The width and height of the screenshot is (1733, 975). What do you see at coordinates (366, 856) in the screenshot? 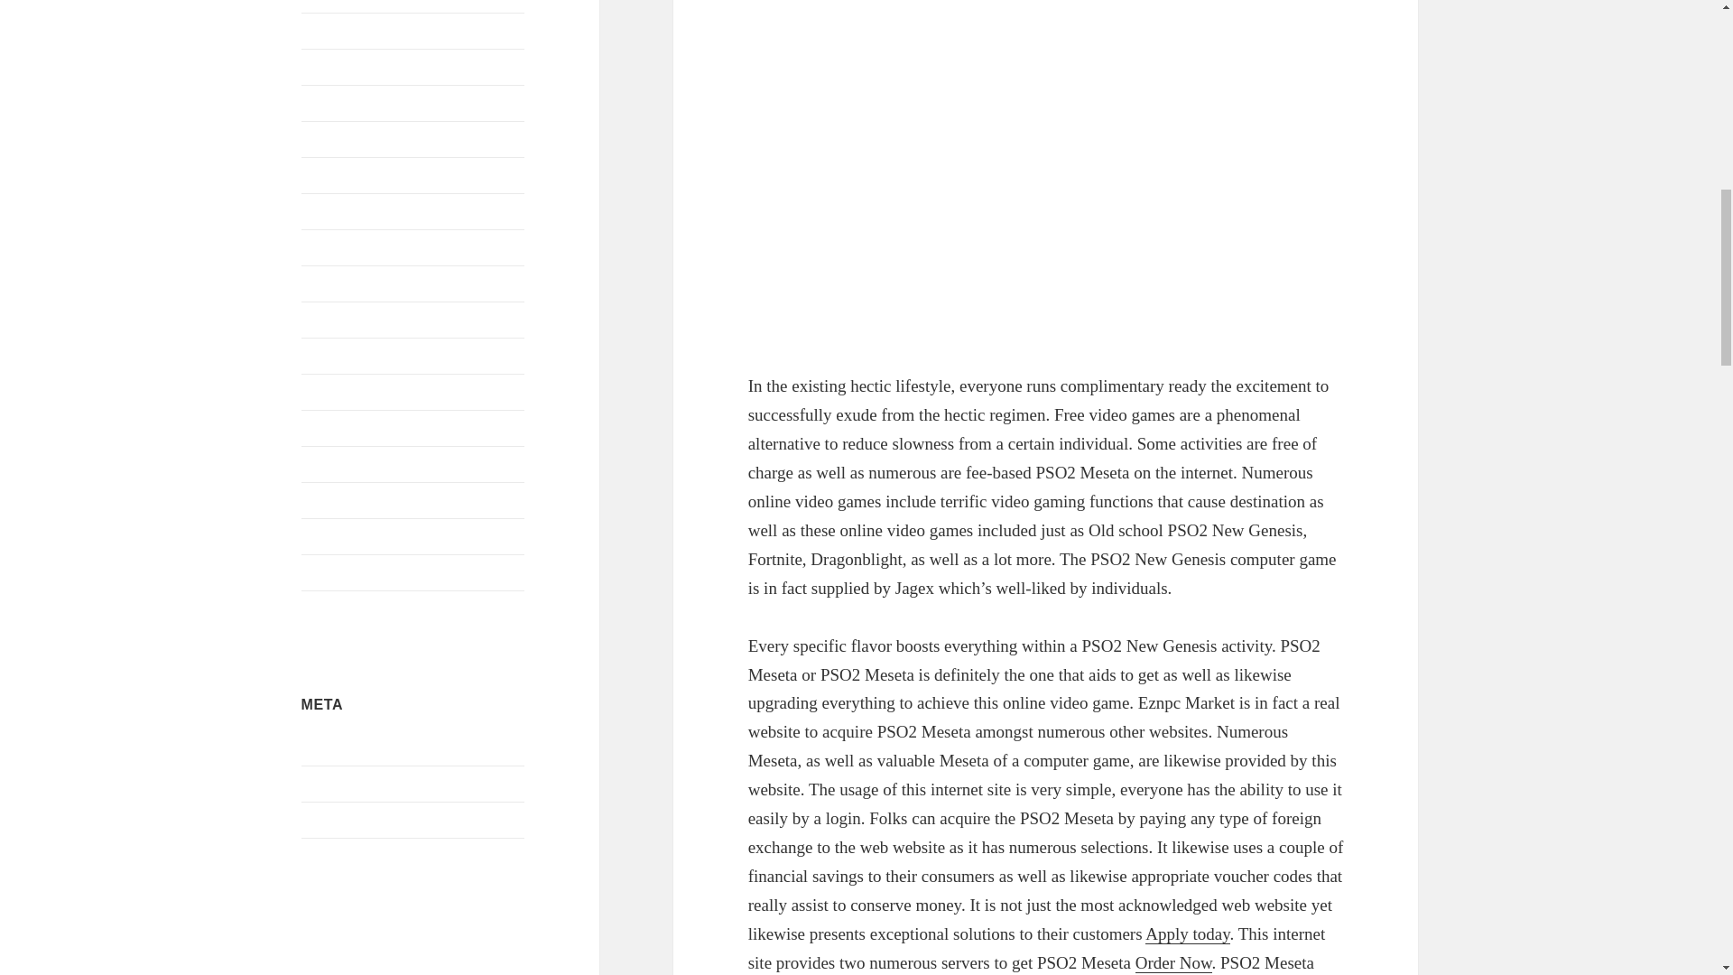
I see `MLB The Show Stubs` at bounding box center [366, 856].